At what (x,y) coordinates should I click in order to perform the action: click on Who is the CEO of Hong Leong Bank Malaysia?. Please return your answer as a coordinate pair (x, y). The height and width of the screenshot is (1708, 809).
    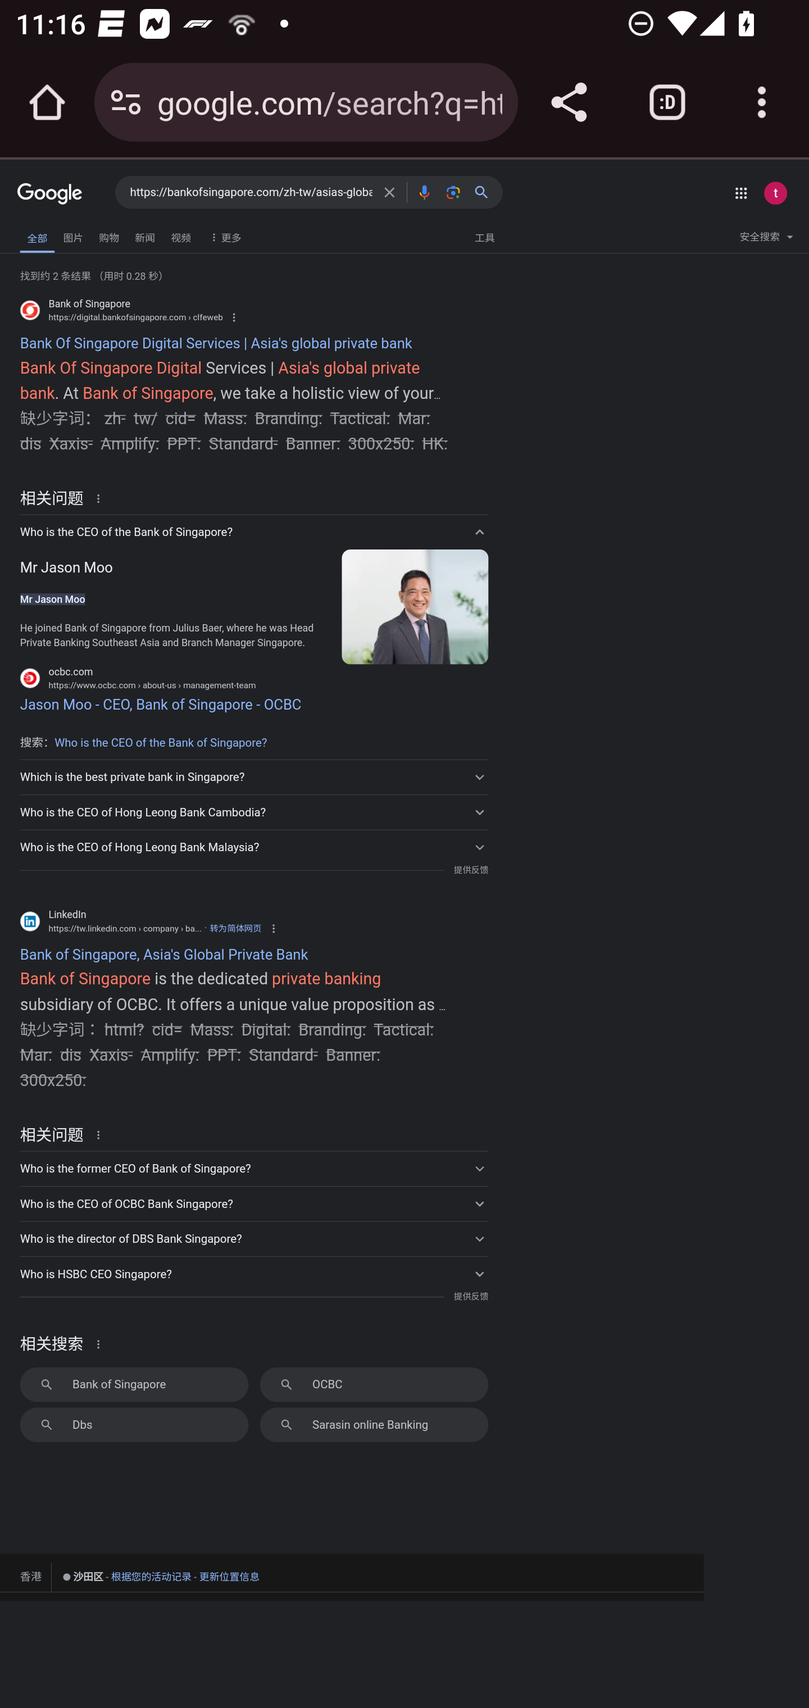
    Looking at the image, I should click on (253, 847).